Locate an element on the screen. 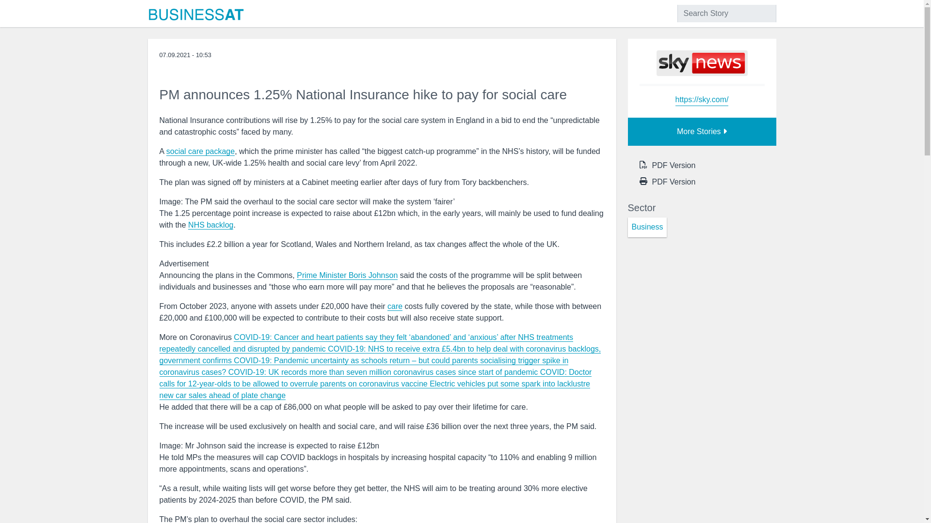 This screenshot has width=931, height=523. PDF Version is located at coordinates (673, 182).